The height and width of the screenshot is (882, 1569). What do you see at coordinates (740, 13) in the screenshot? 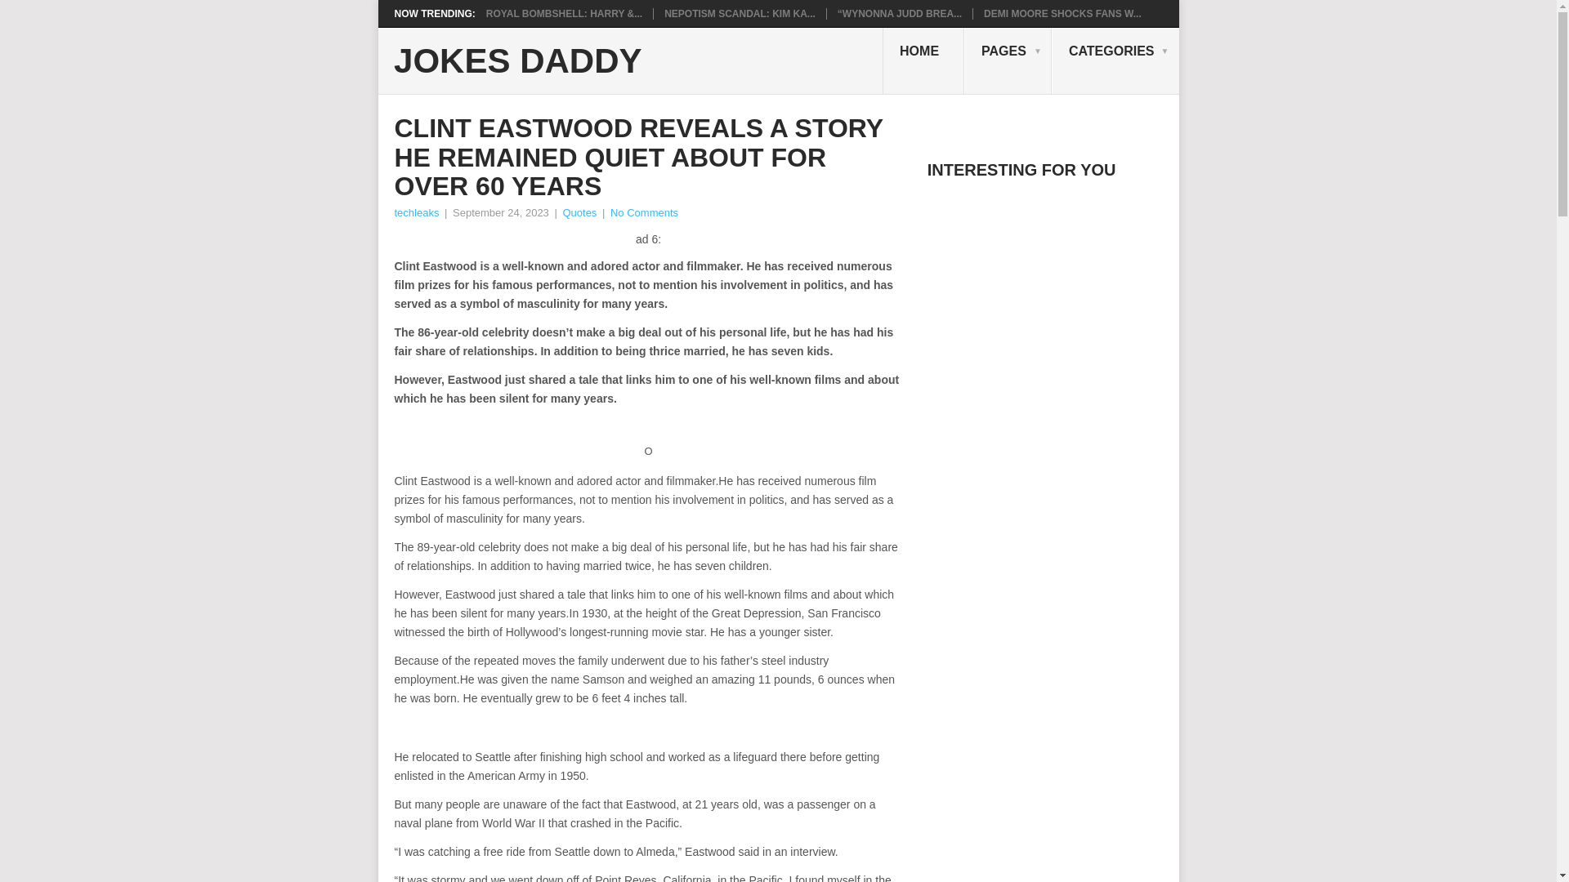
I see `NEPOTISM SCANDAL: KIM KA...` at bounding box center [740, 13].